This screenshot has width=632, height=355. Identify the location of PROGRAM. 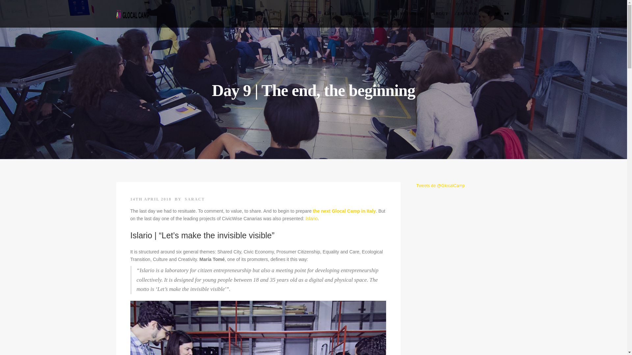
(357, 14).